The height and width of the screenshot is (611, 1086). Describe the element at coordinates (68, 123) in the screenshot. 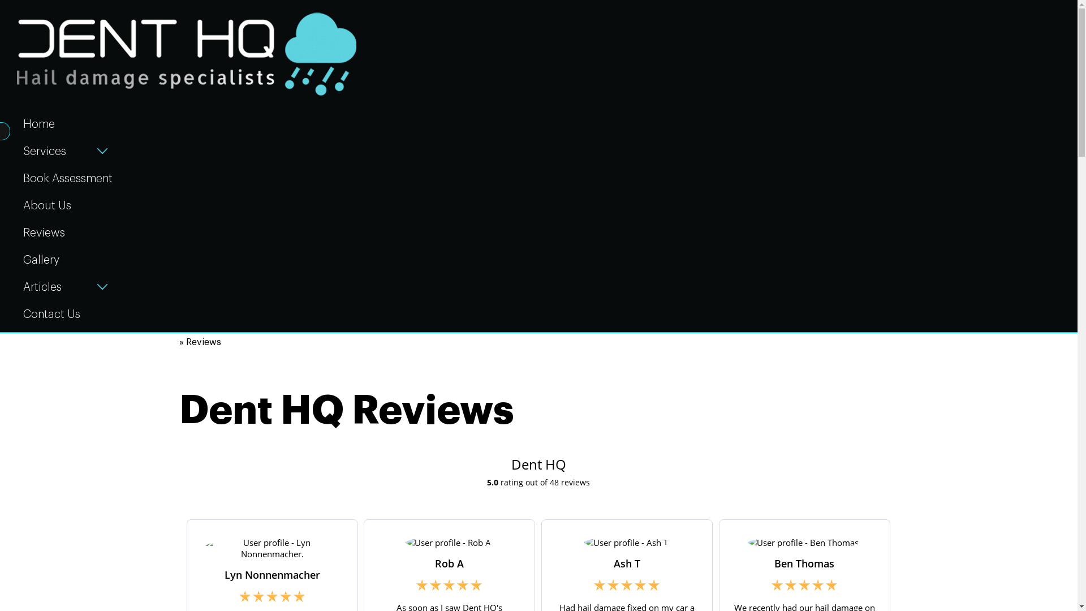

I see `Home` at that location.